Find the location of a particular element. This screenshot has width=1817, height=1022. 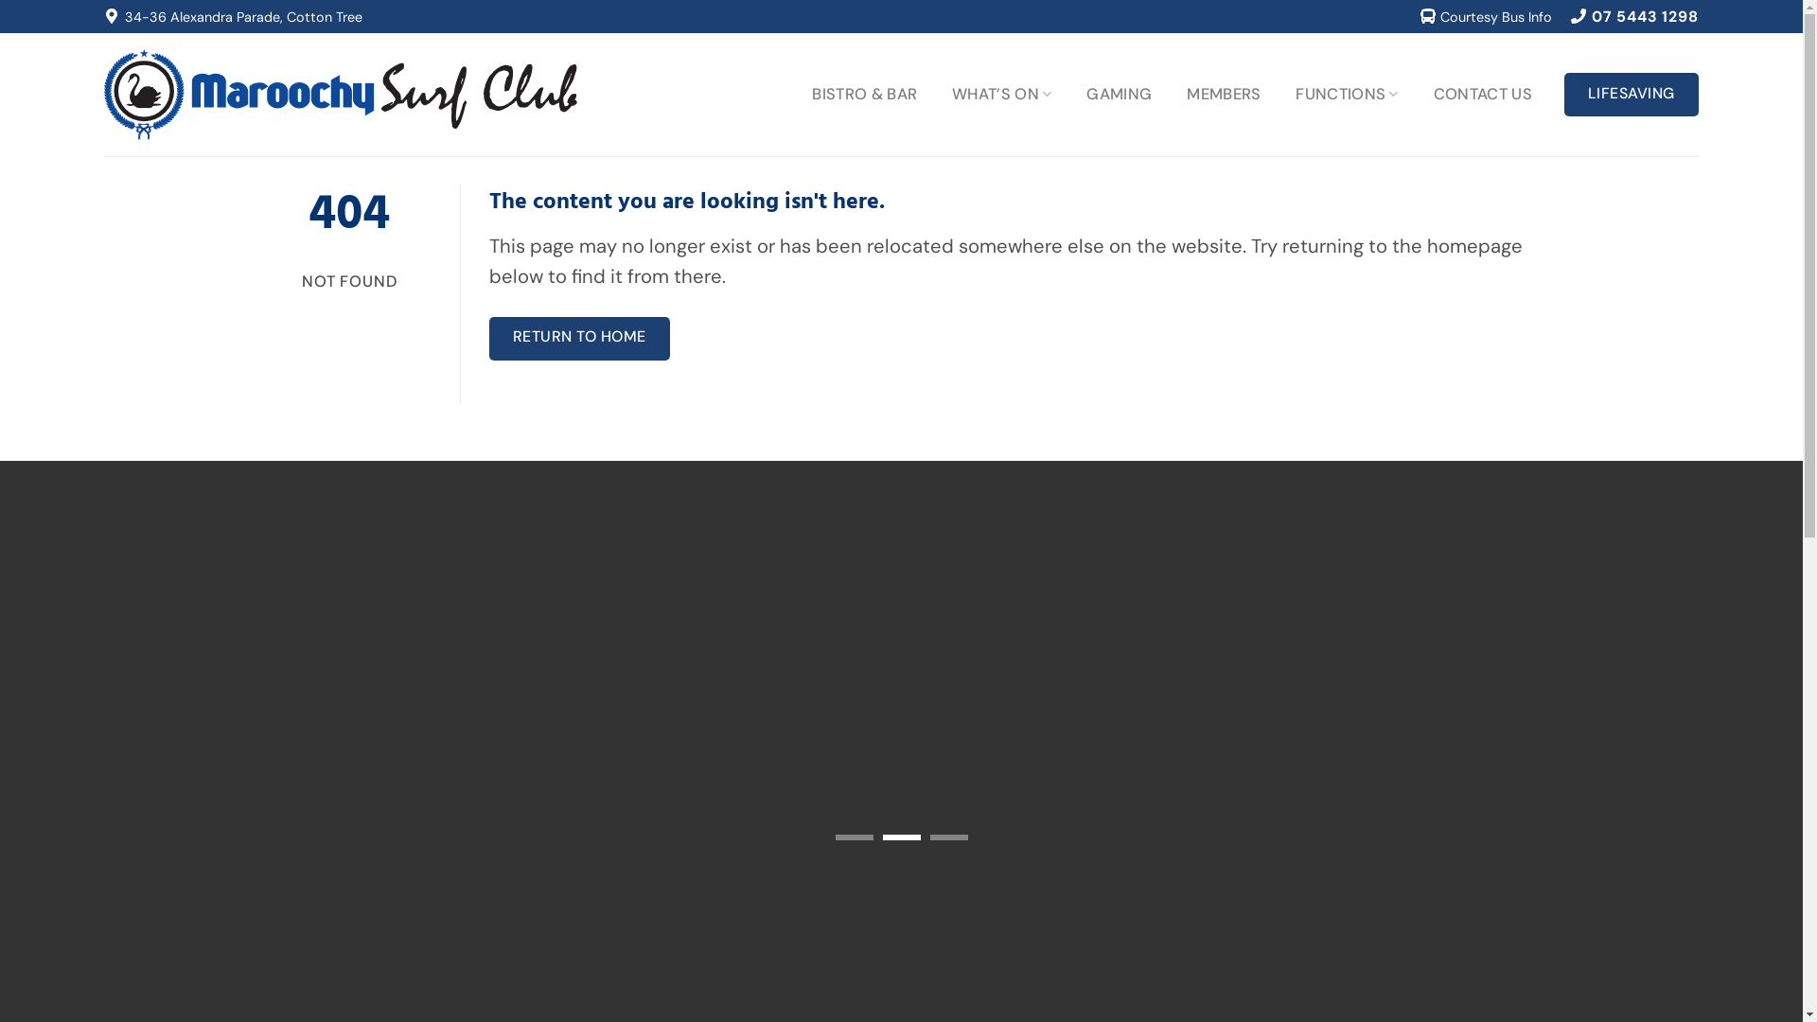

Skip to content is located at coordinates (0, 0).